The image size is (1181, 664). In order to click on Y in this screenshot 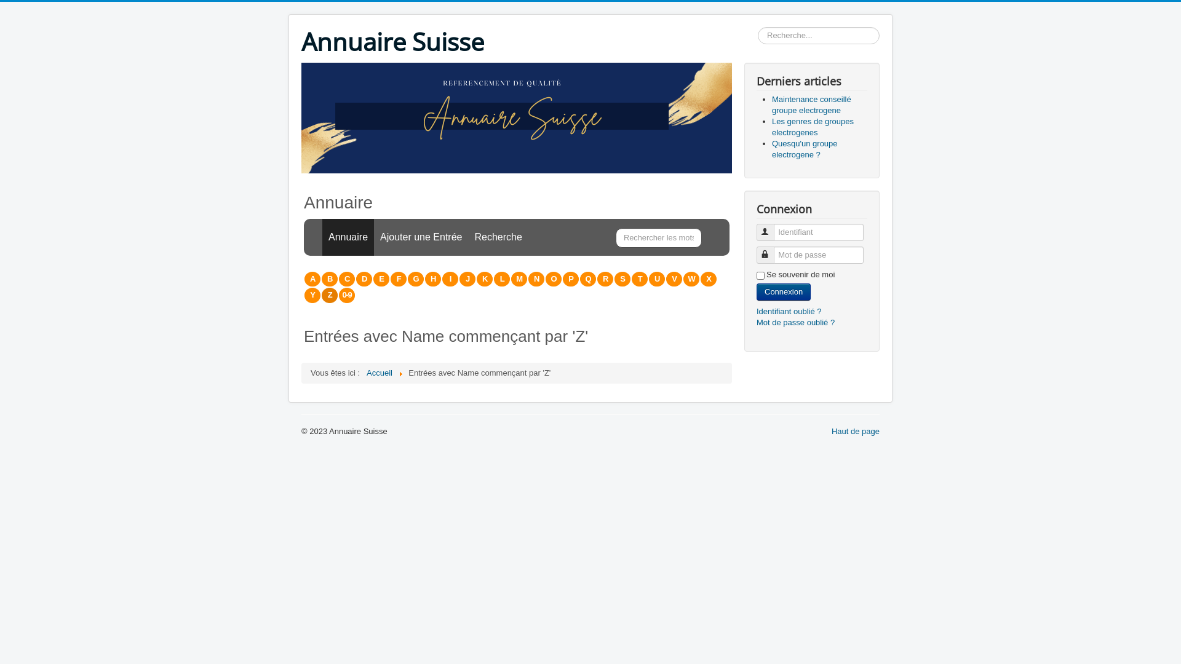, I will do `click(312, 295)`.